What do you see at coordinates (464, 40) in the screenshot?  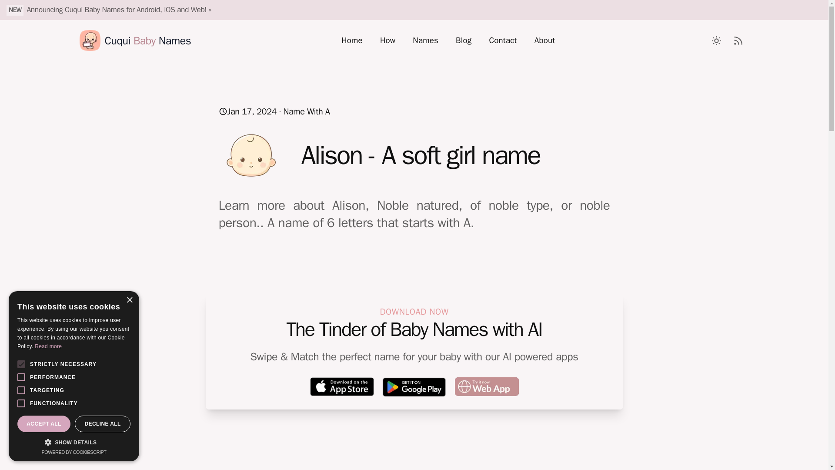 I see `Blog` at bounding box center [464, 40].